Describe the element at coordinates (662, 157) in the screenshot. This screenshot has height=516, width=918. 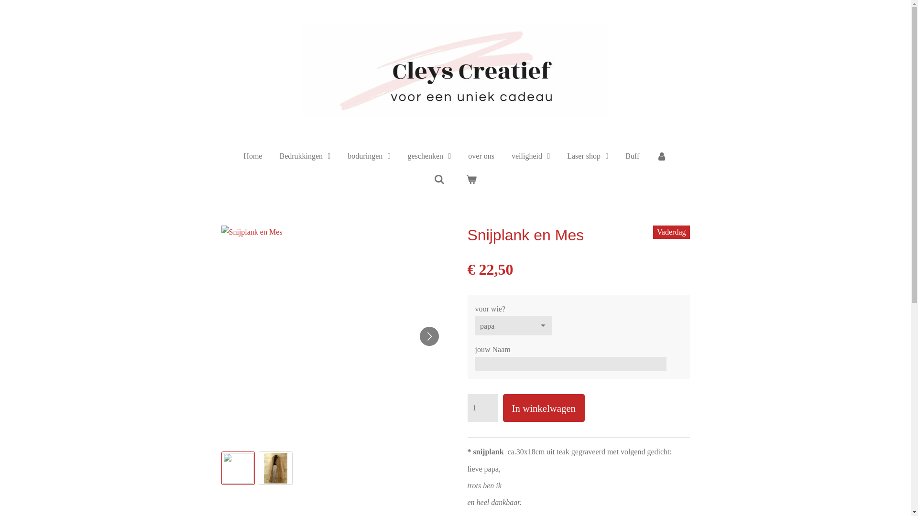
I see `Account` at that location.